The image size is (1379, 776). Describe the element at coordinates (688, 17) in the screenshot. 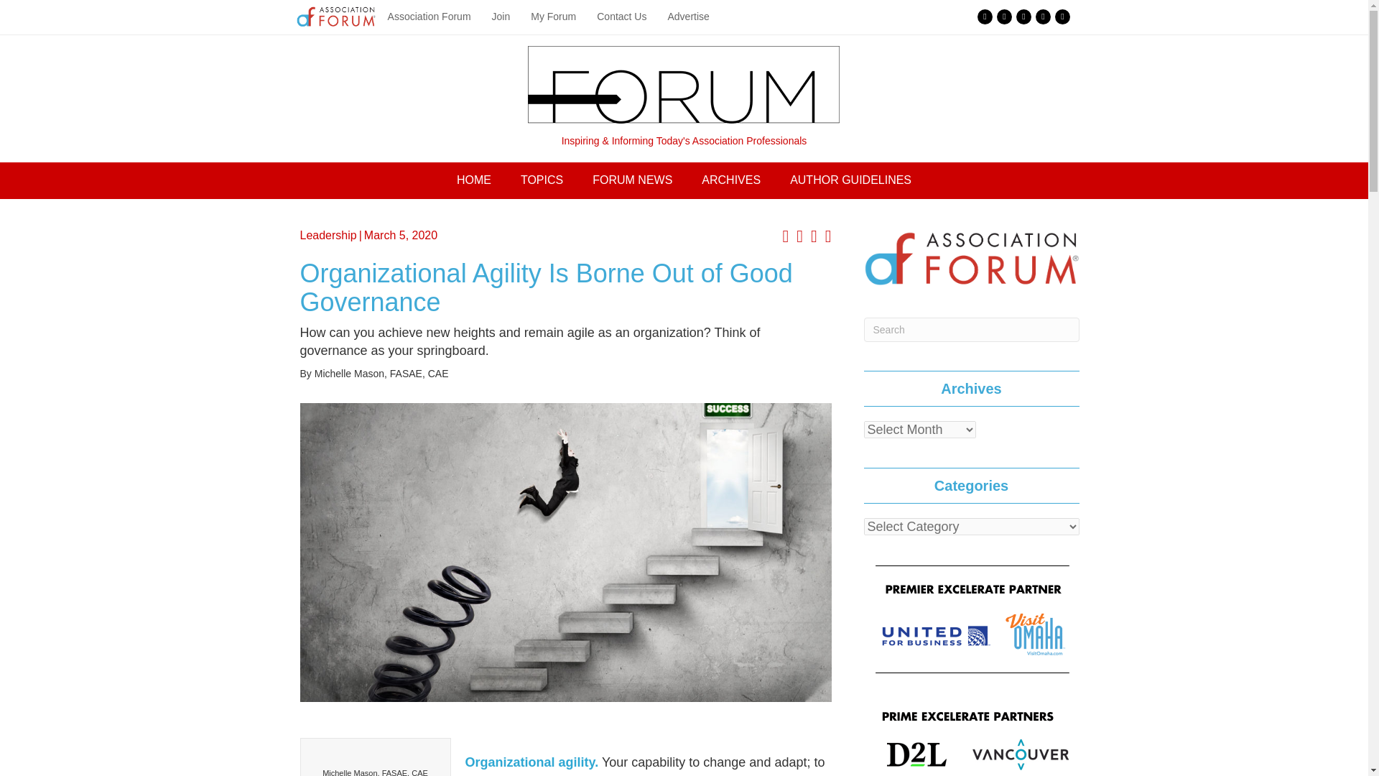

I see `Advertise` at that location.